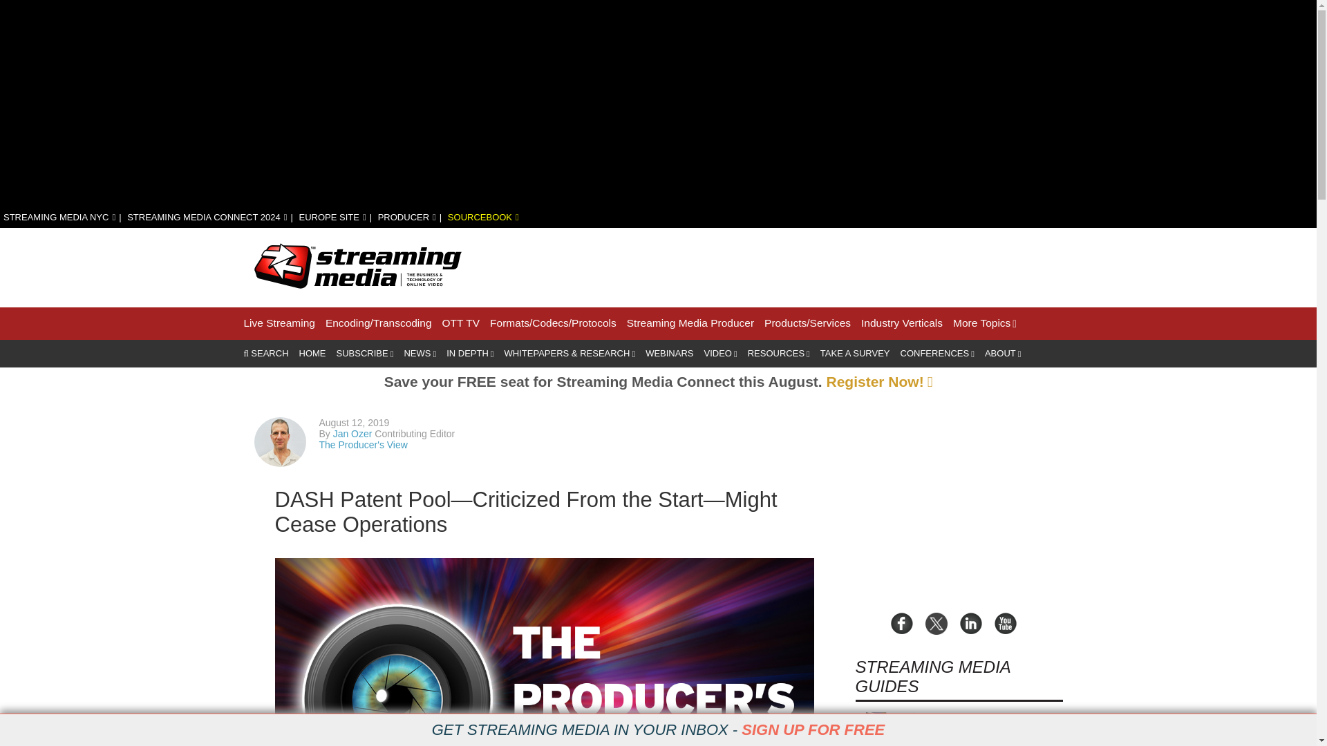  I want to click on STREAMING MEDIA NYC, so click(59, 217).